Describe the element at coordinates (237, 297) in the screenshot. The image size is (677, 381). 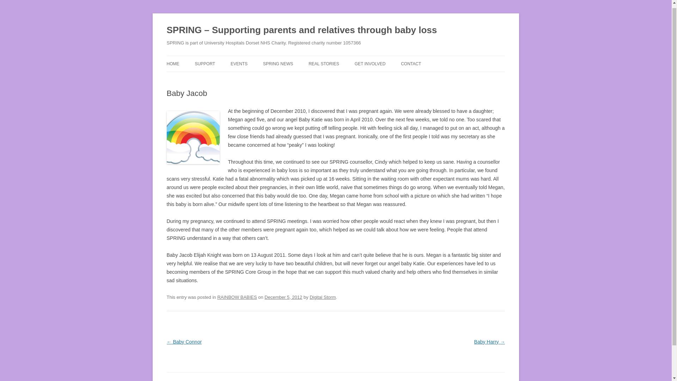
I see `RAINBOW BABIES` at that location.